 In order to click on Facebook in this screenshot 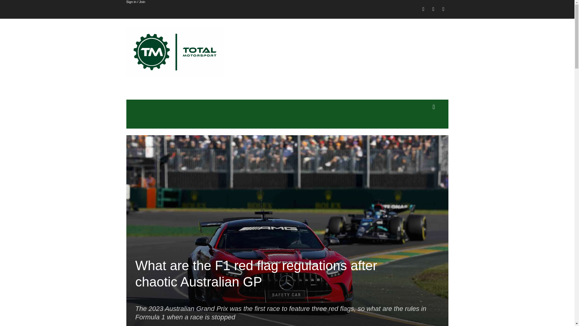, I will do `click(423, 9)`.